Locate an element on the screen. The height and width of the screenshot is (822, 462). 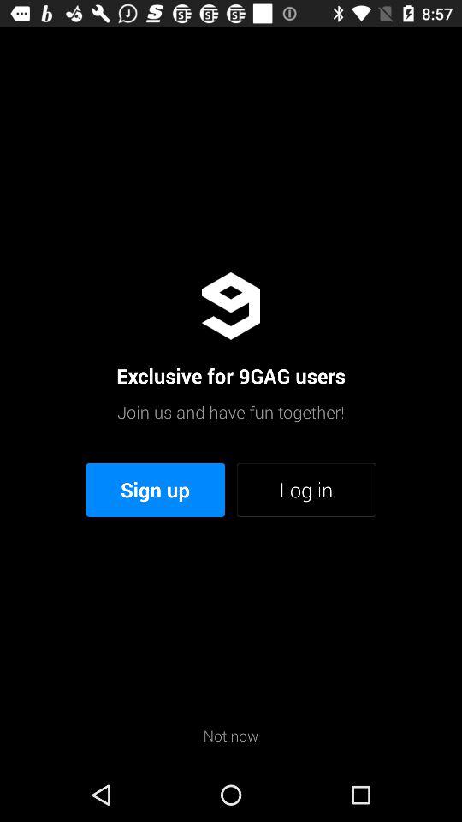
tap the item next to the sign up icon is located at coordinates (306, 490).